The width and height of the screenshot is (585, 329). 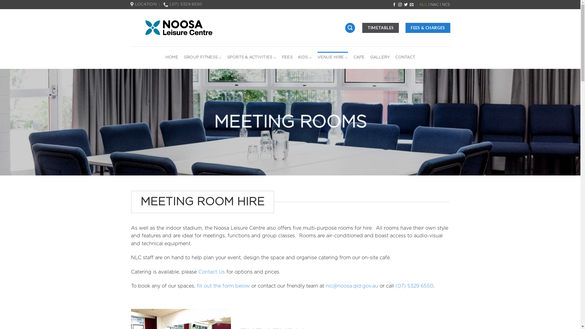 What do you see at coordinates (287, 58) in the screenshot?
I see `FEES` at bounding box center [287, 58].